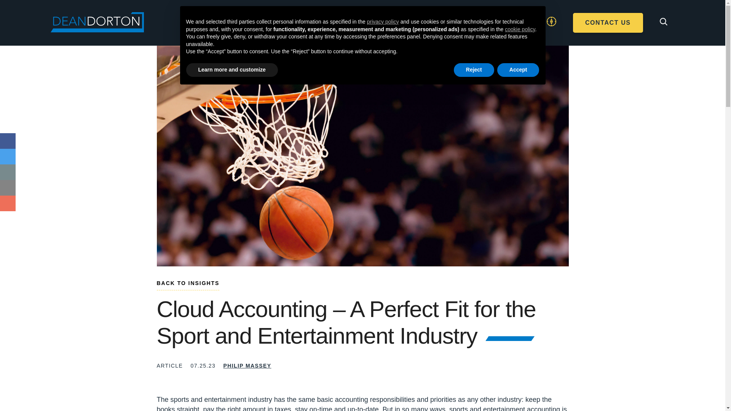 The height and width of the screenshot is (411, 731). What do you see at coordinates (188, 285) in the screenshot?
I see `Go to Insights.` at bounding box center [188, 285].